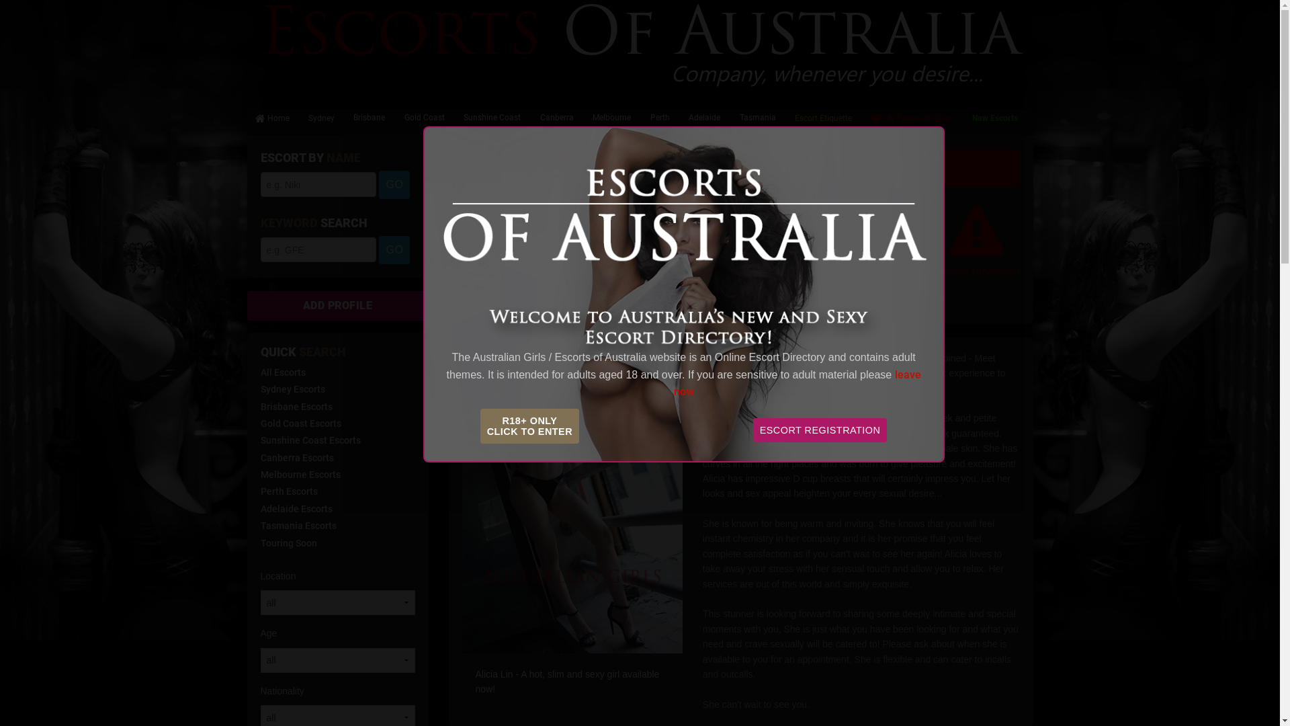  Describe the element at coordinates (289, 491) in the screenshot. I see `Perth Escorts` at that location.